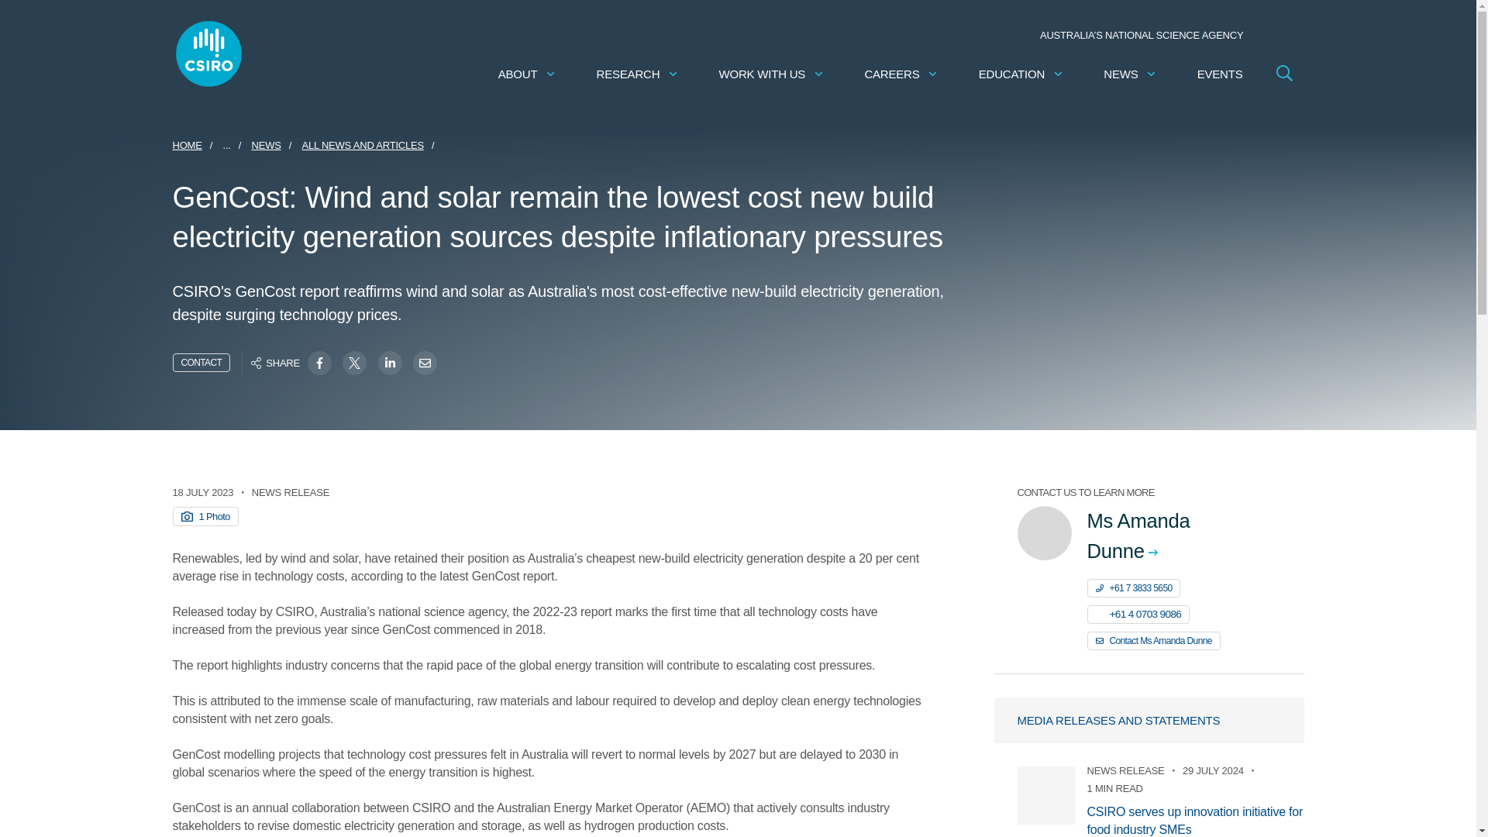 The width and height of the screenshot is (1488, 837). What do you see at coordinates (1149, 720) in the screenshot?
I see `MEDIA RELEASES AND STATEMENTS` at bounding box center [1149, 720].